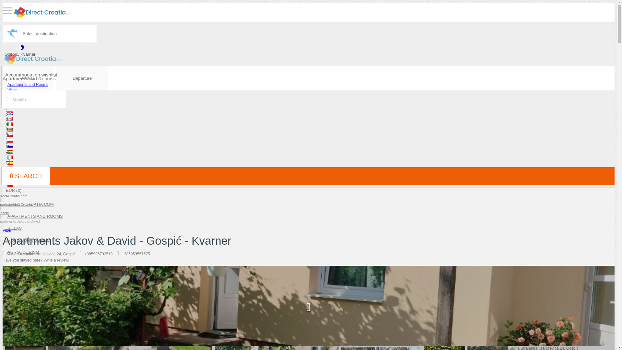  Describe the element at coordinates (29, 240) in the screenshot. I see `ROBINSON TOURISM` at that location.